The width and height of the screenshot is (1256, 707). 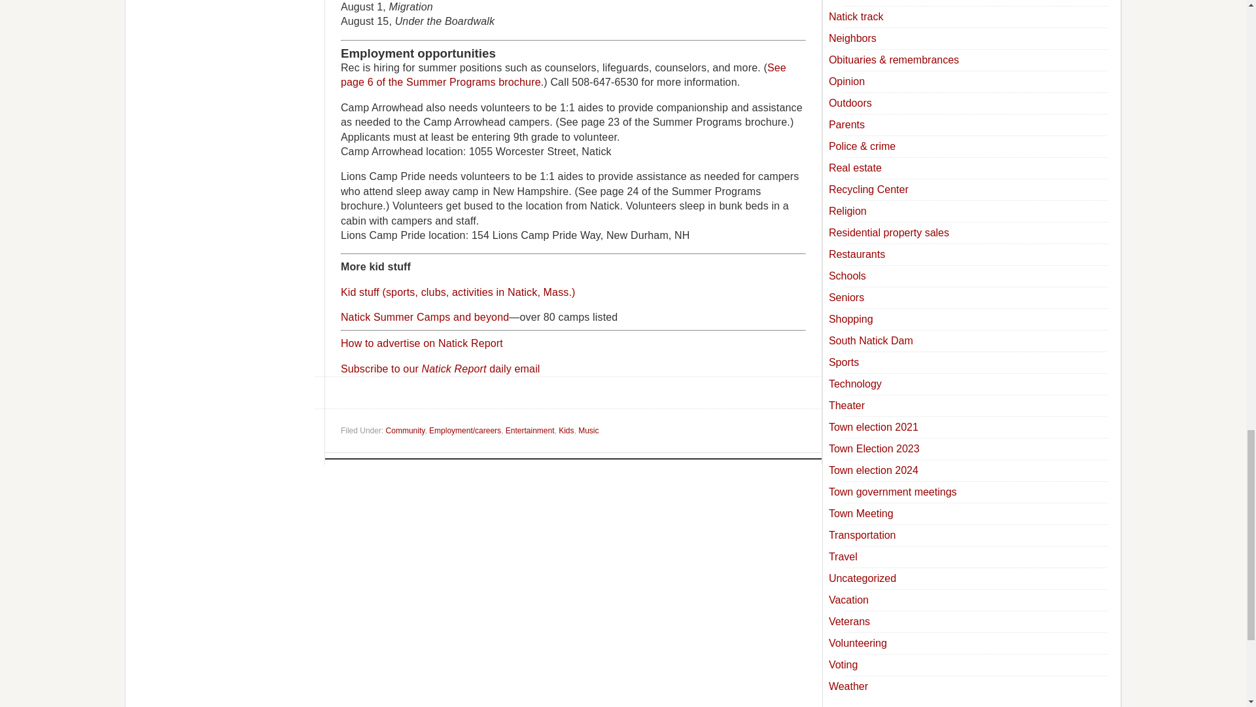 I want to click on Subscribe to our Natick Report daily email, so click(x=440, y=369).